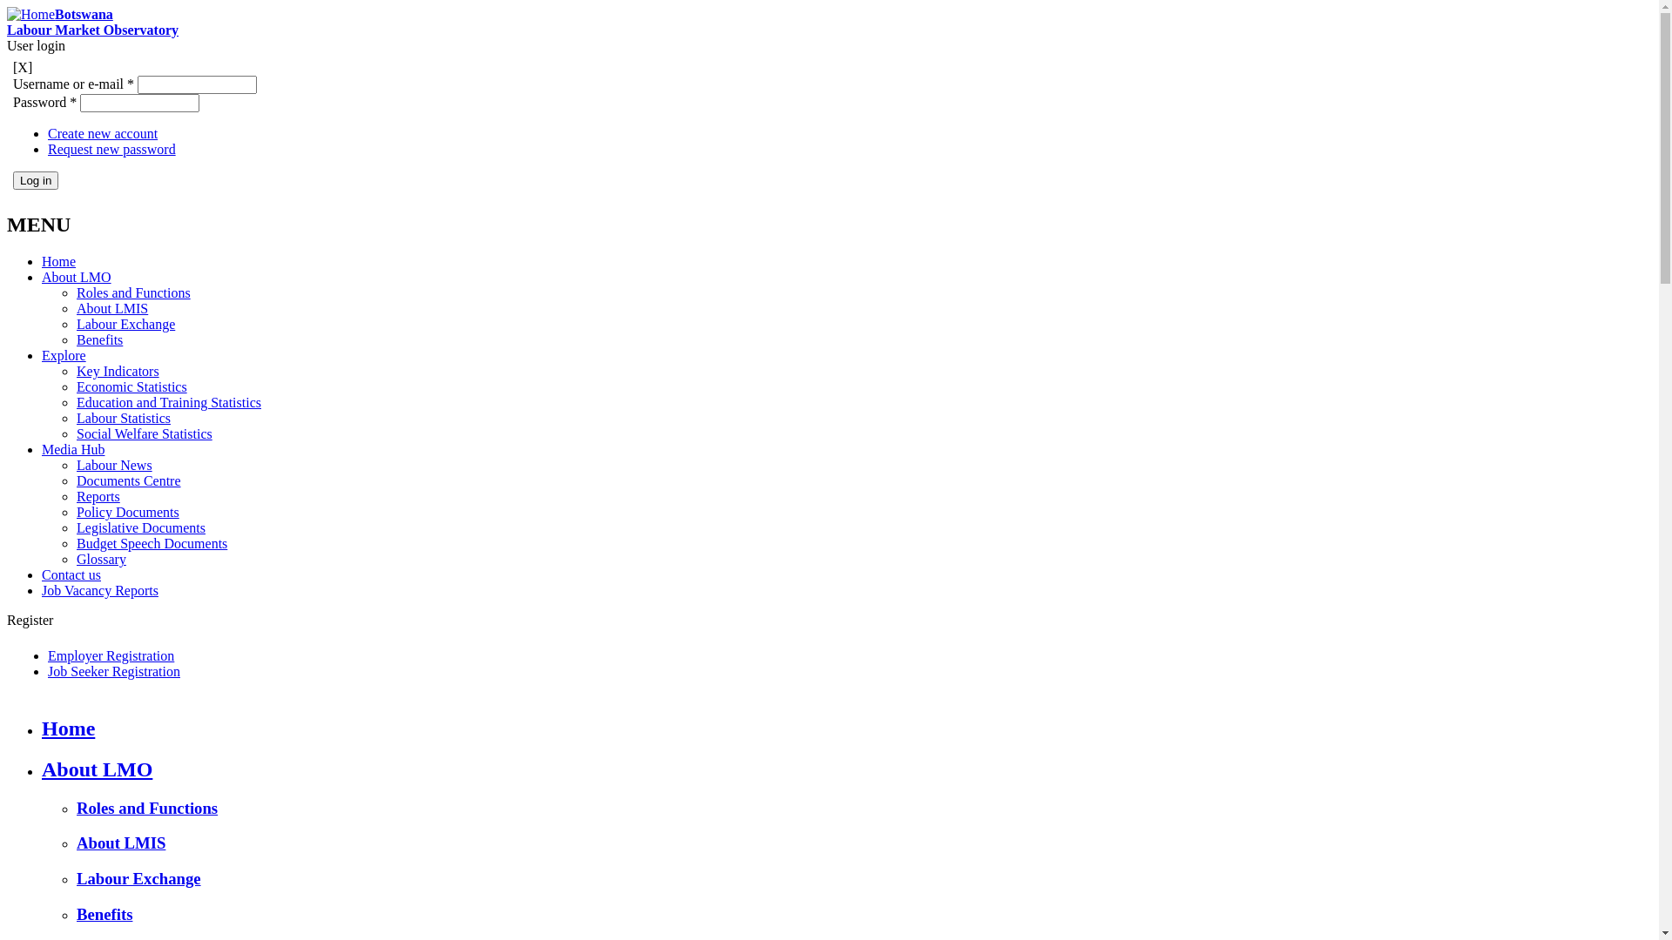  Describe the element at coordinates (64, 7) in the screenshot. I see `Skip to main content` at that location.